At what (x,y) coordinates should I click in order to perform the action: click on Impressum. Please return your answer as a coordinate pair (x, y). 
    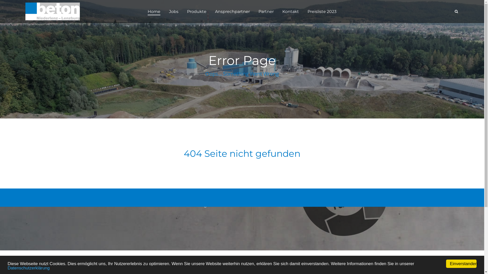
    Looking at the image, I should click on (242, 168).